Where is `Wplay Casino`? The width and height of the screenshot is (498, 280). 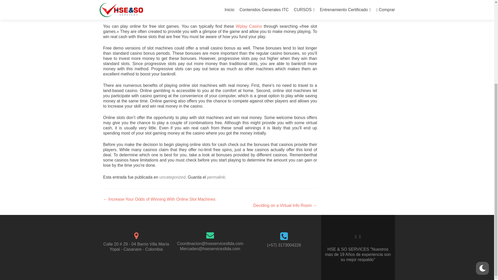 Wplay Casino is located at coordinates (248, 26).